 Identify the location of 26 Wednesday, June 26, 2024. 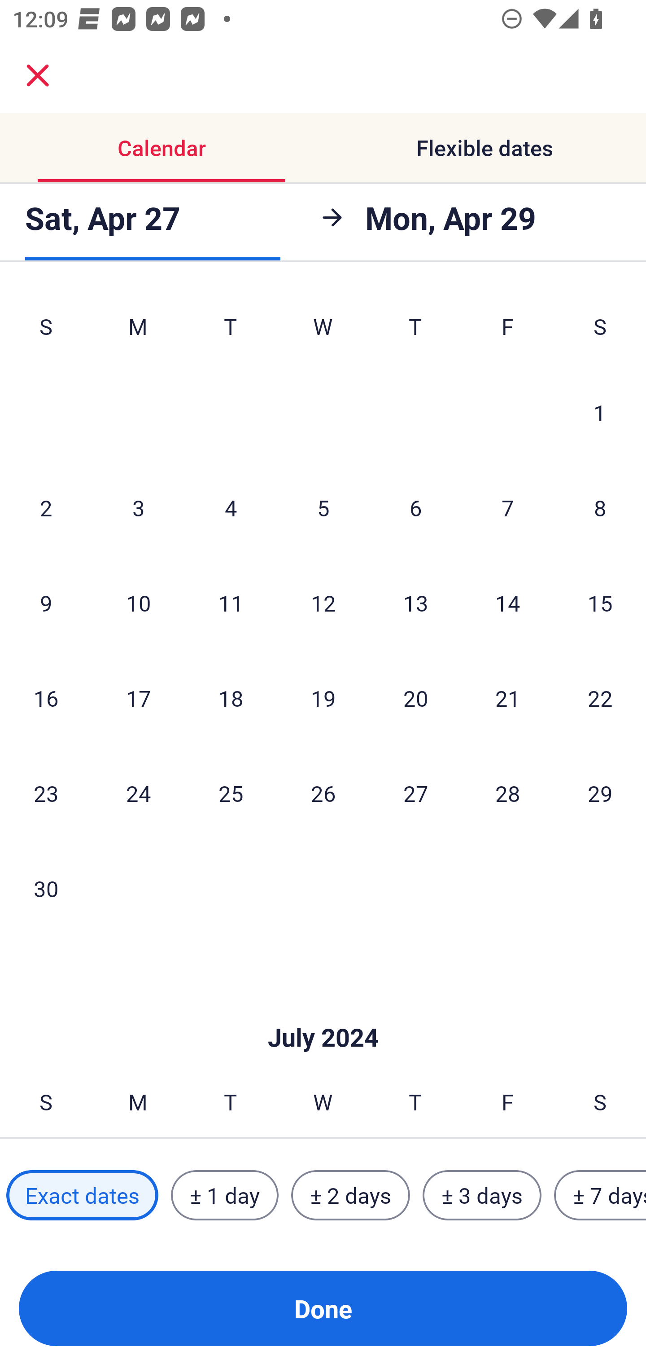
(323, 793).